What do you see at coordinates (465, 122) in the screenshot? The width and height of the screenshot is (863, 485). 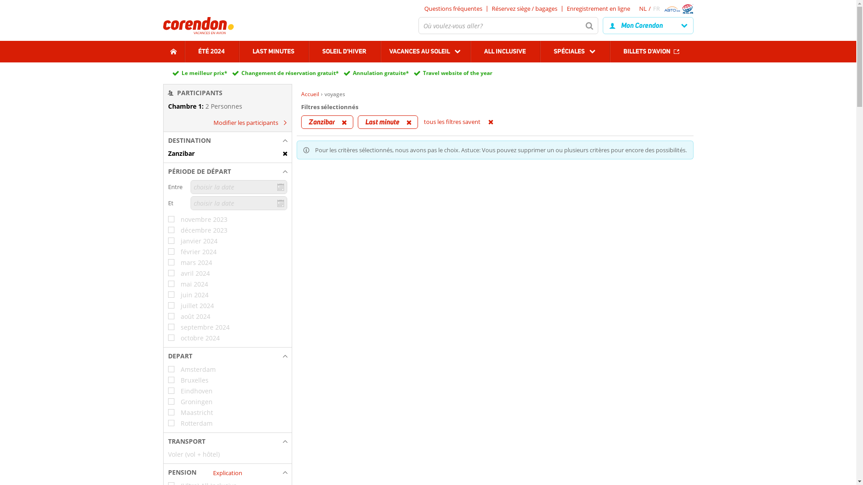 I see `tous les filtres savent` at bounding box center [465, 122].